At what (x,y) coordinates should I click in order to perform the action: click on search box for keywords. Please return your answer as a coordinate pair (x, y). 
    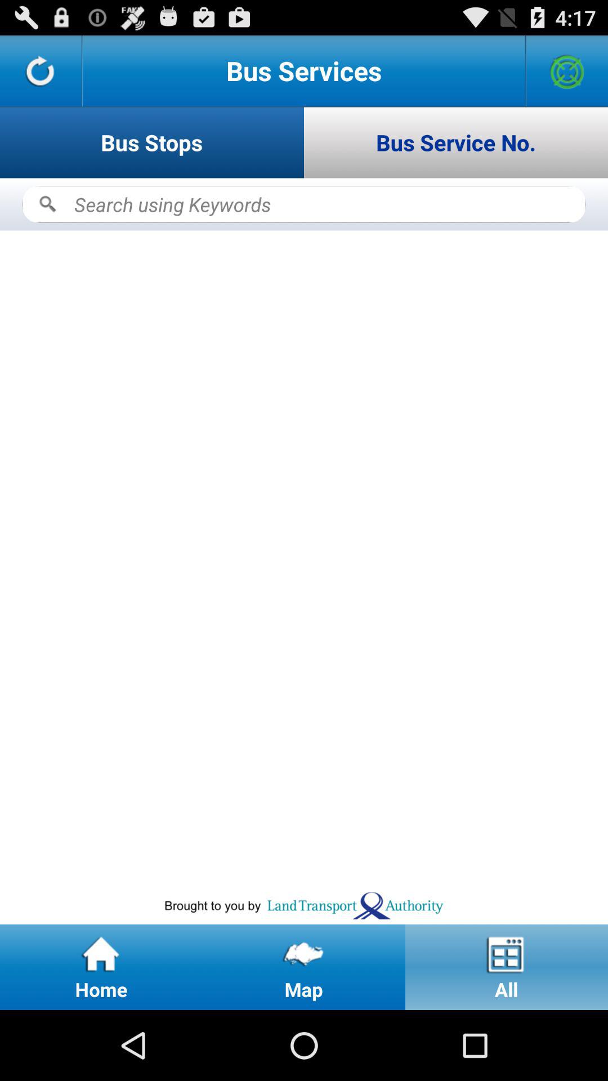
    Looking at the image, I should click on (304, 204).